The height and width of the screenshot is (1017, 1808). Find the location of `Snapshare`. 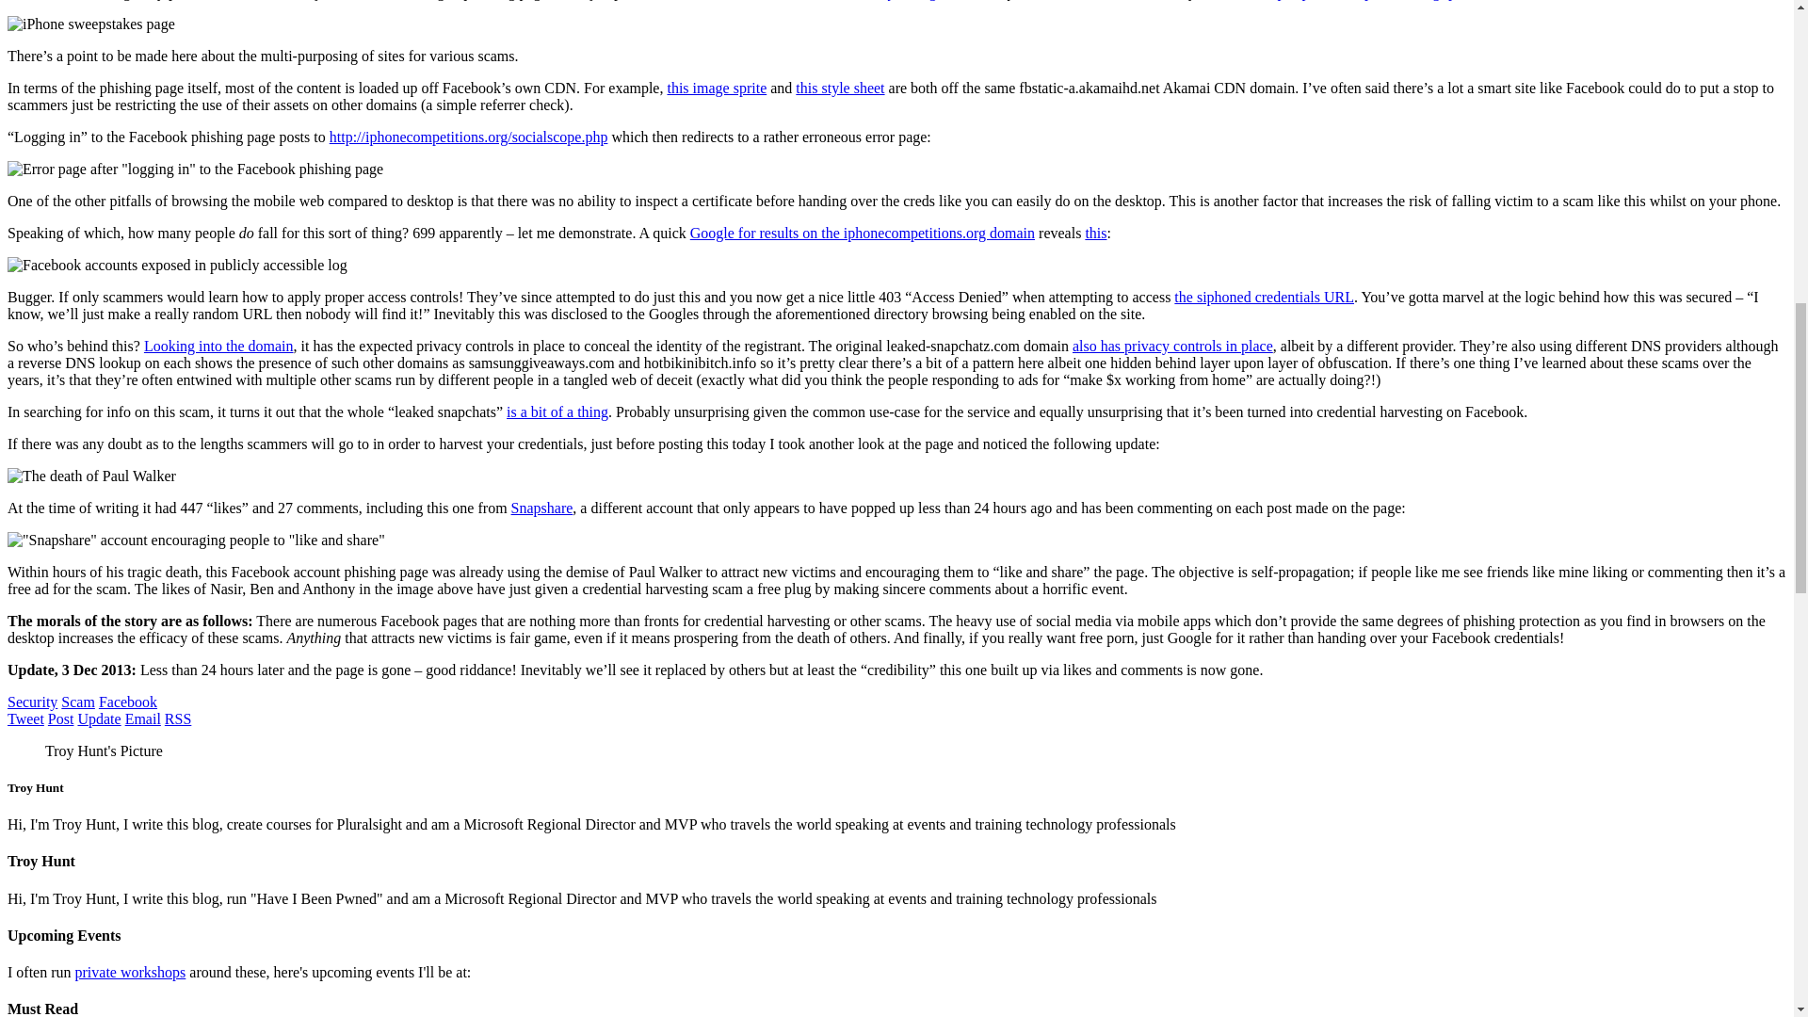

Snapshare is located at coordinates (542, 508).